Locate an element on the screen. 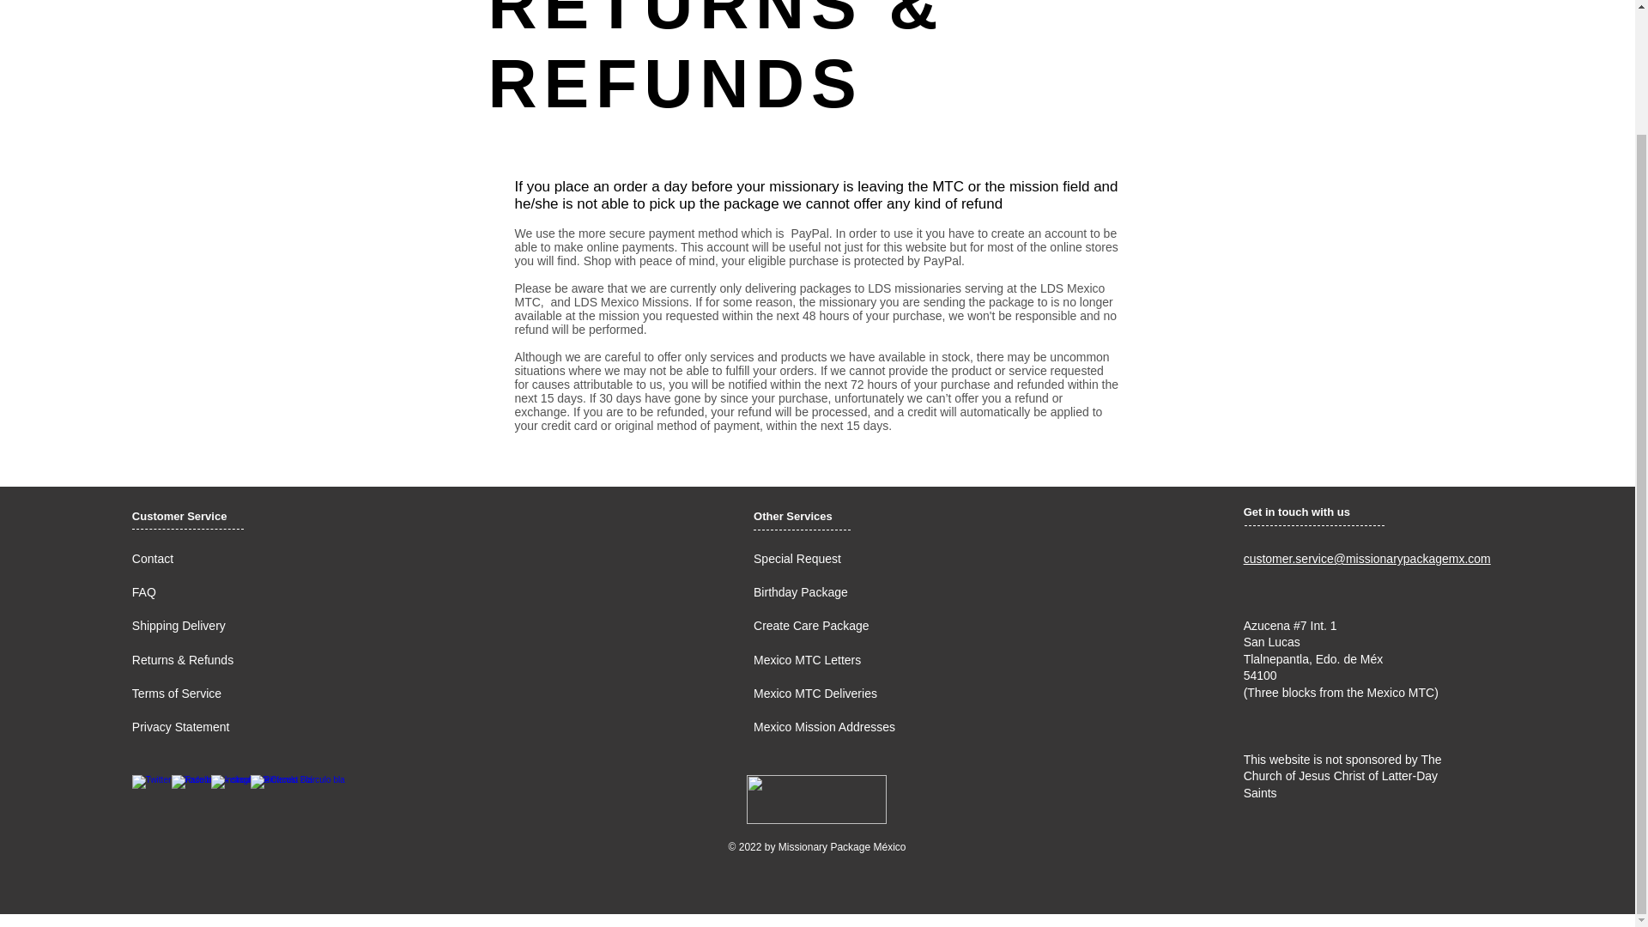  Contact is located at coordinates (152, 558).